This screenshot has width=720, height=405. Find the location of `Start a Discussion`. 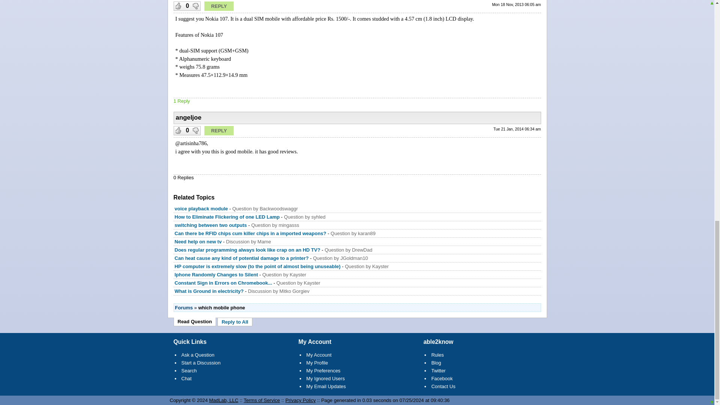

Start a Discussion is located at coordinates (201, 363).